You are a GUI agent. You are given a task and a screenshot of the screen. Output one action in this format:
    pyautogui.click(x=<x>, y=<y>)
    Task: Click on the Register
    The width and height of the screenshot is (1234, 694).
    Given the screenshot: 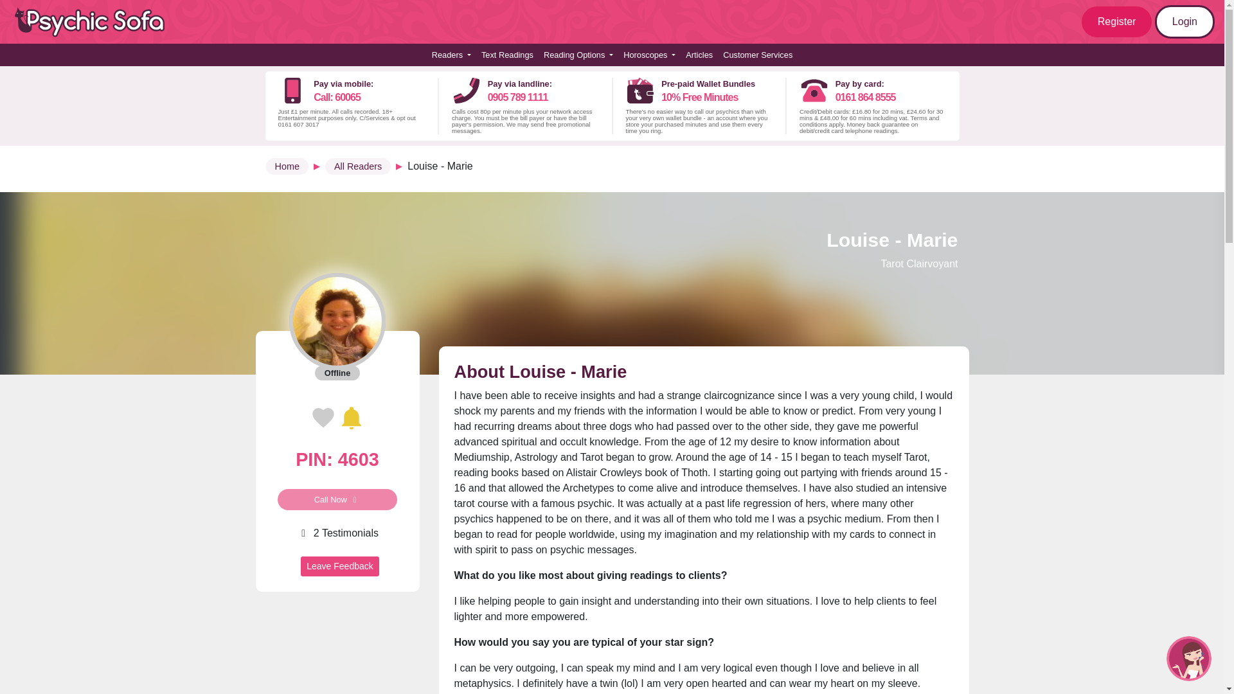 What is the action you would take?
    pyautogui.click(x=649, y=55)
    